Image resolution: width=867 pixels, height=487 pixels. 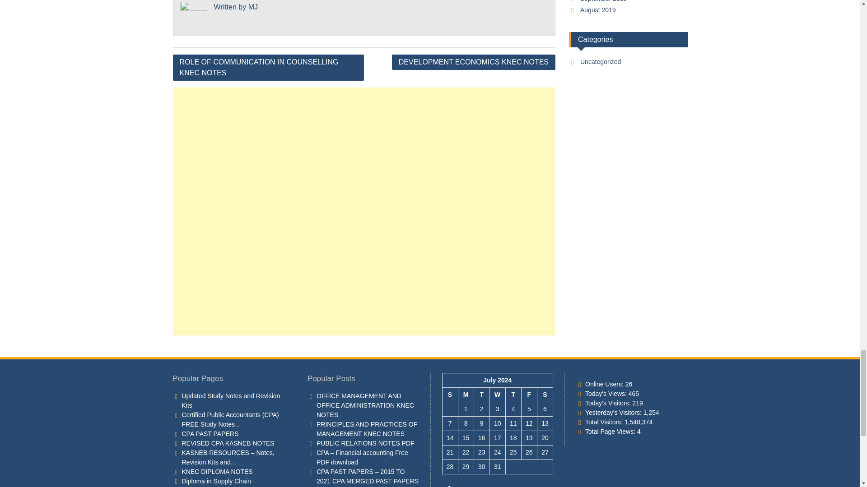 I want to click on Friday, so click(x=528, y=395).